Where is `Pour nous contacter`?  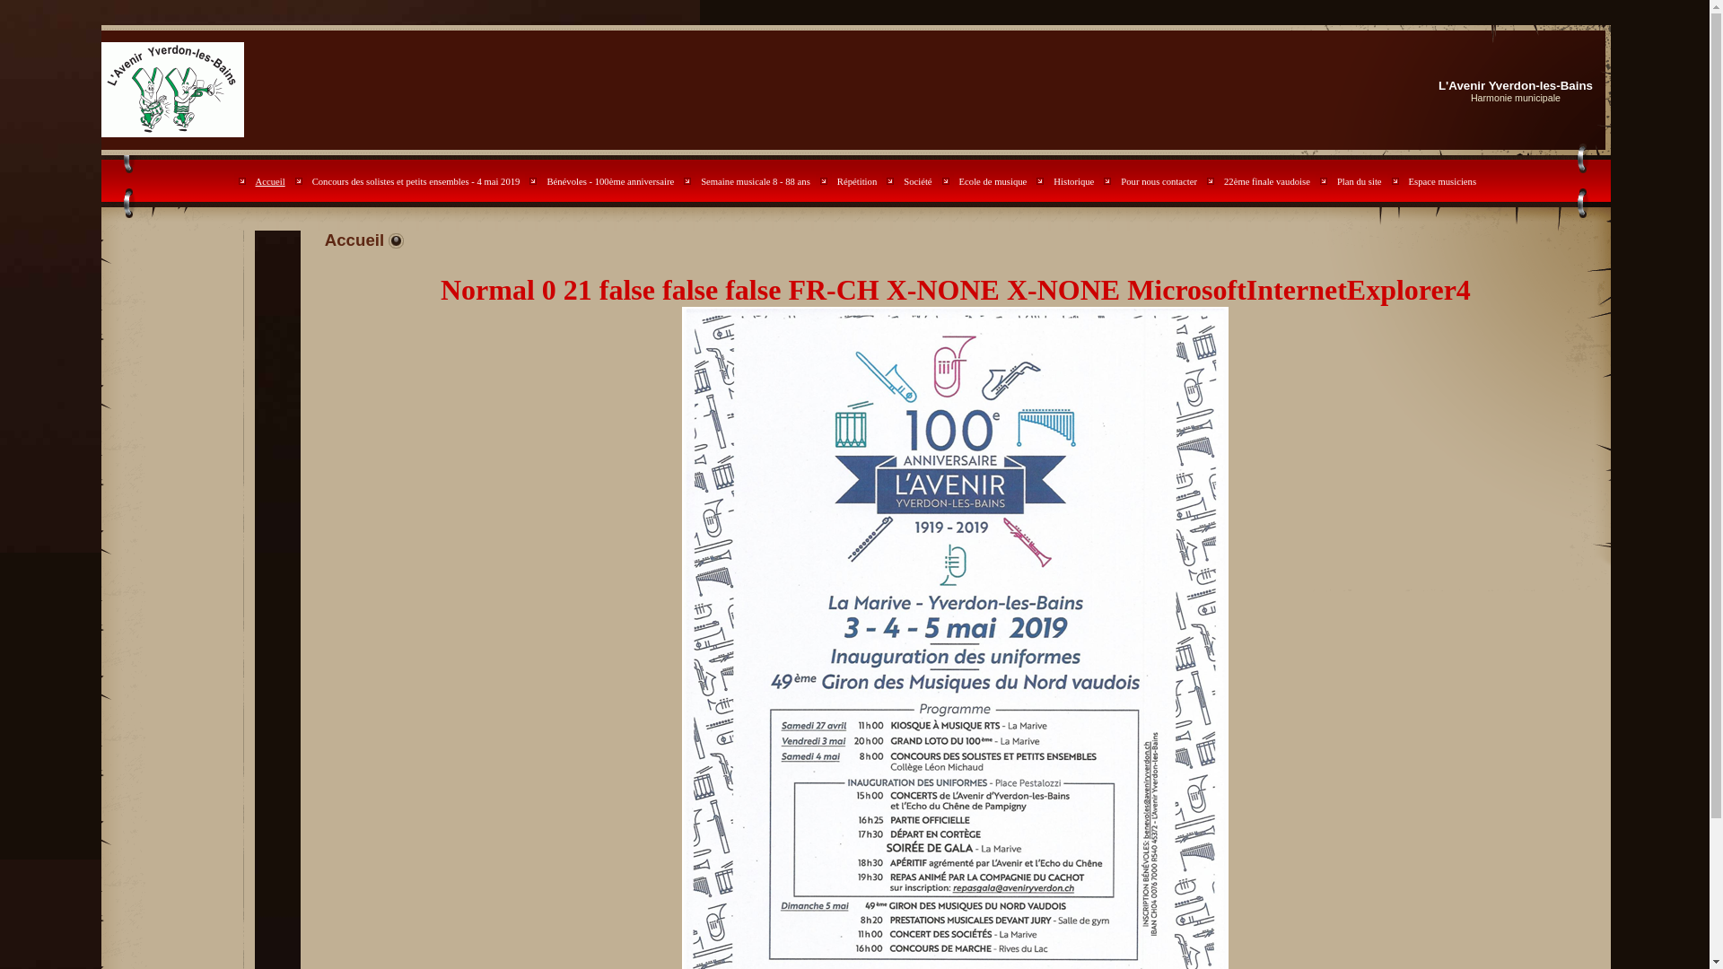 Pour nous contacter is located at coordinates (1159, 181).